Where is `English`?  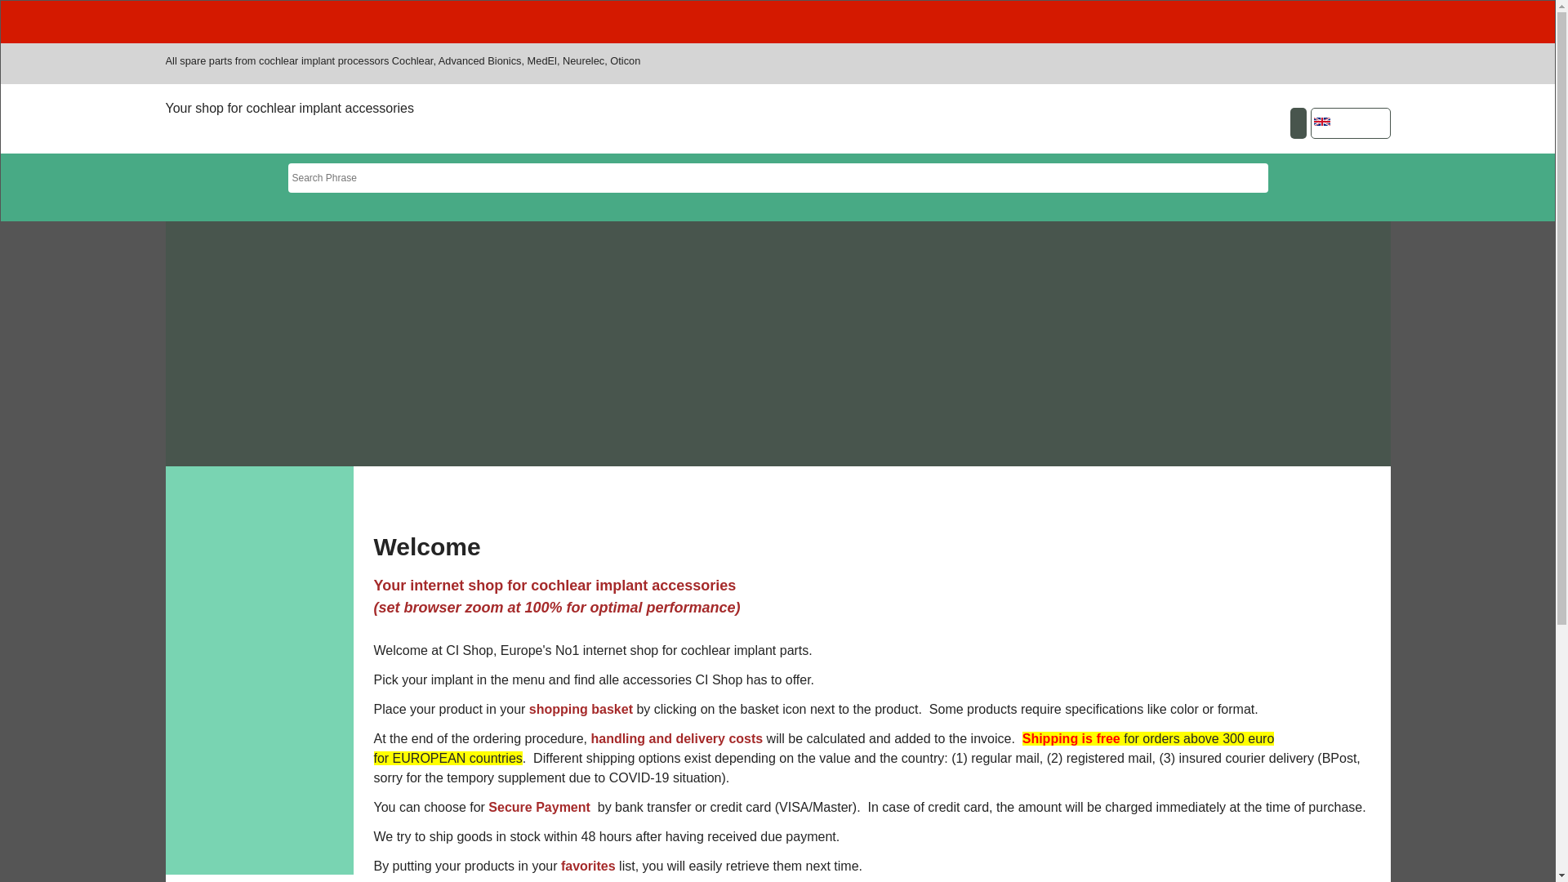
English is located at coordinates (1322, 122).